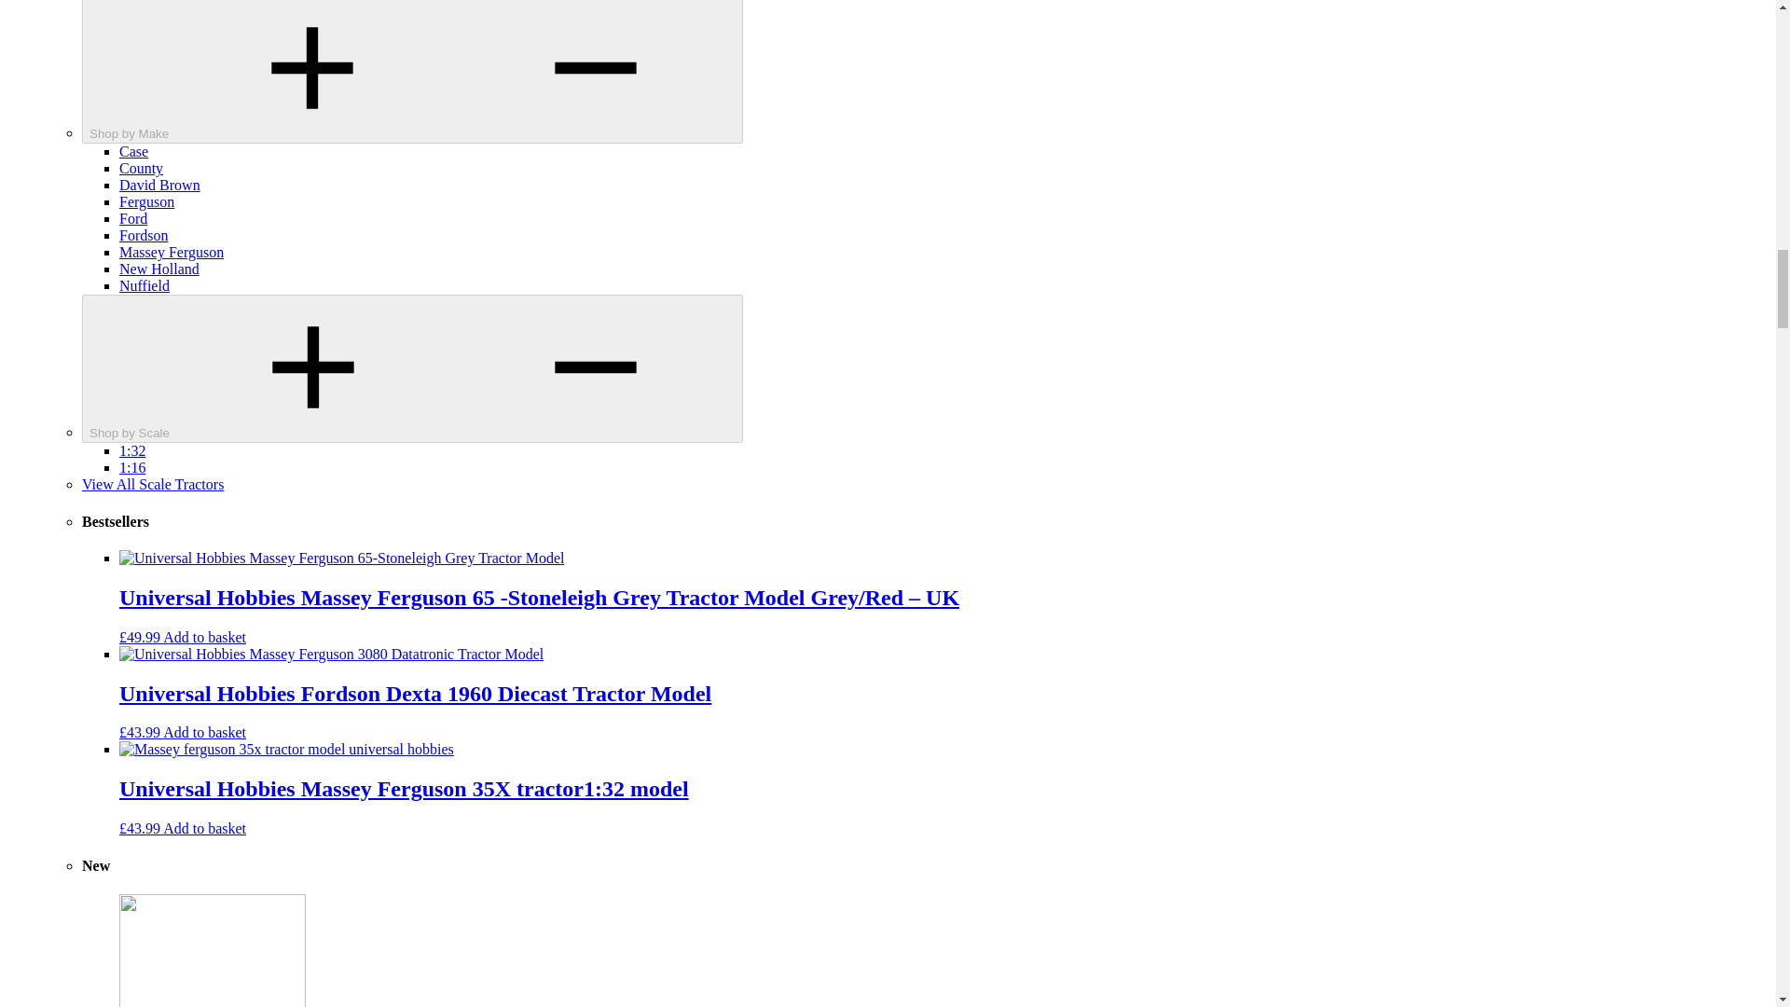 The image size is (1790, 1007). I want to click on Fordson, so click(144, 235).